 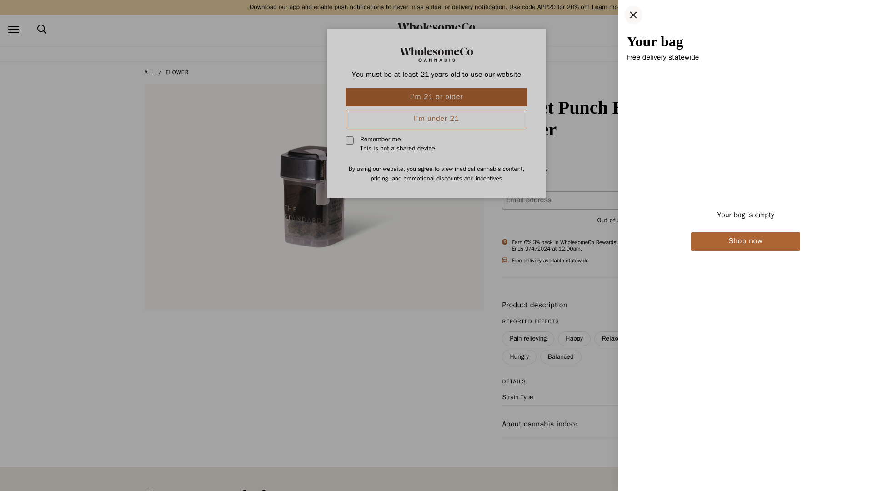 I want to click on I'm 21 or older, so click(x=436, y=97).